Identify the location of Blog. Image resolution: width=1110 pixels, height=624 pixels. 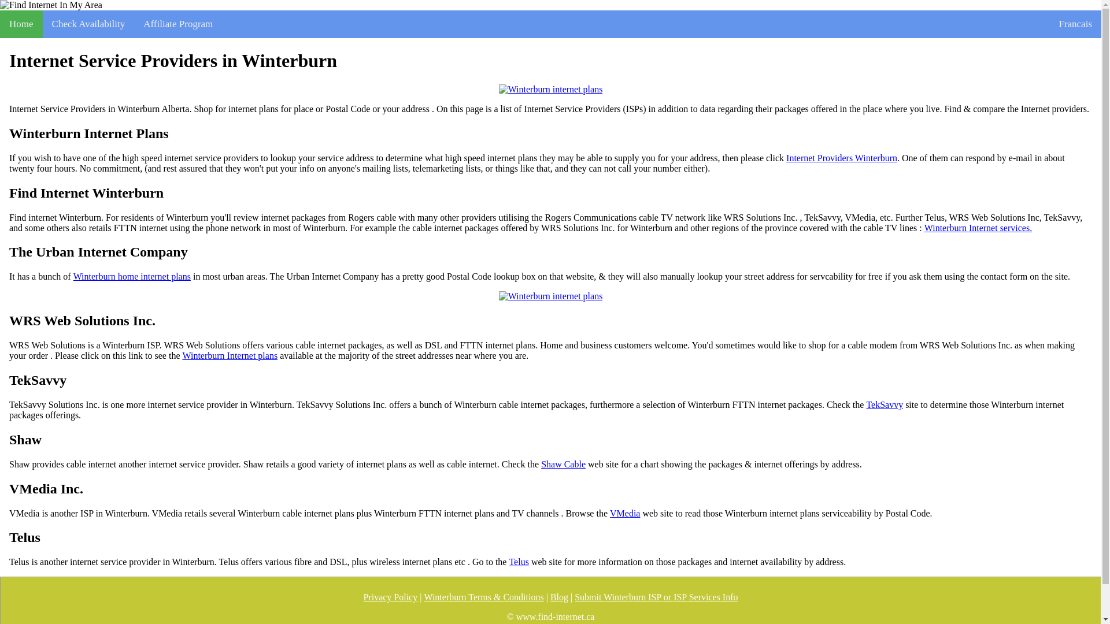
(560, 597).